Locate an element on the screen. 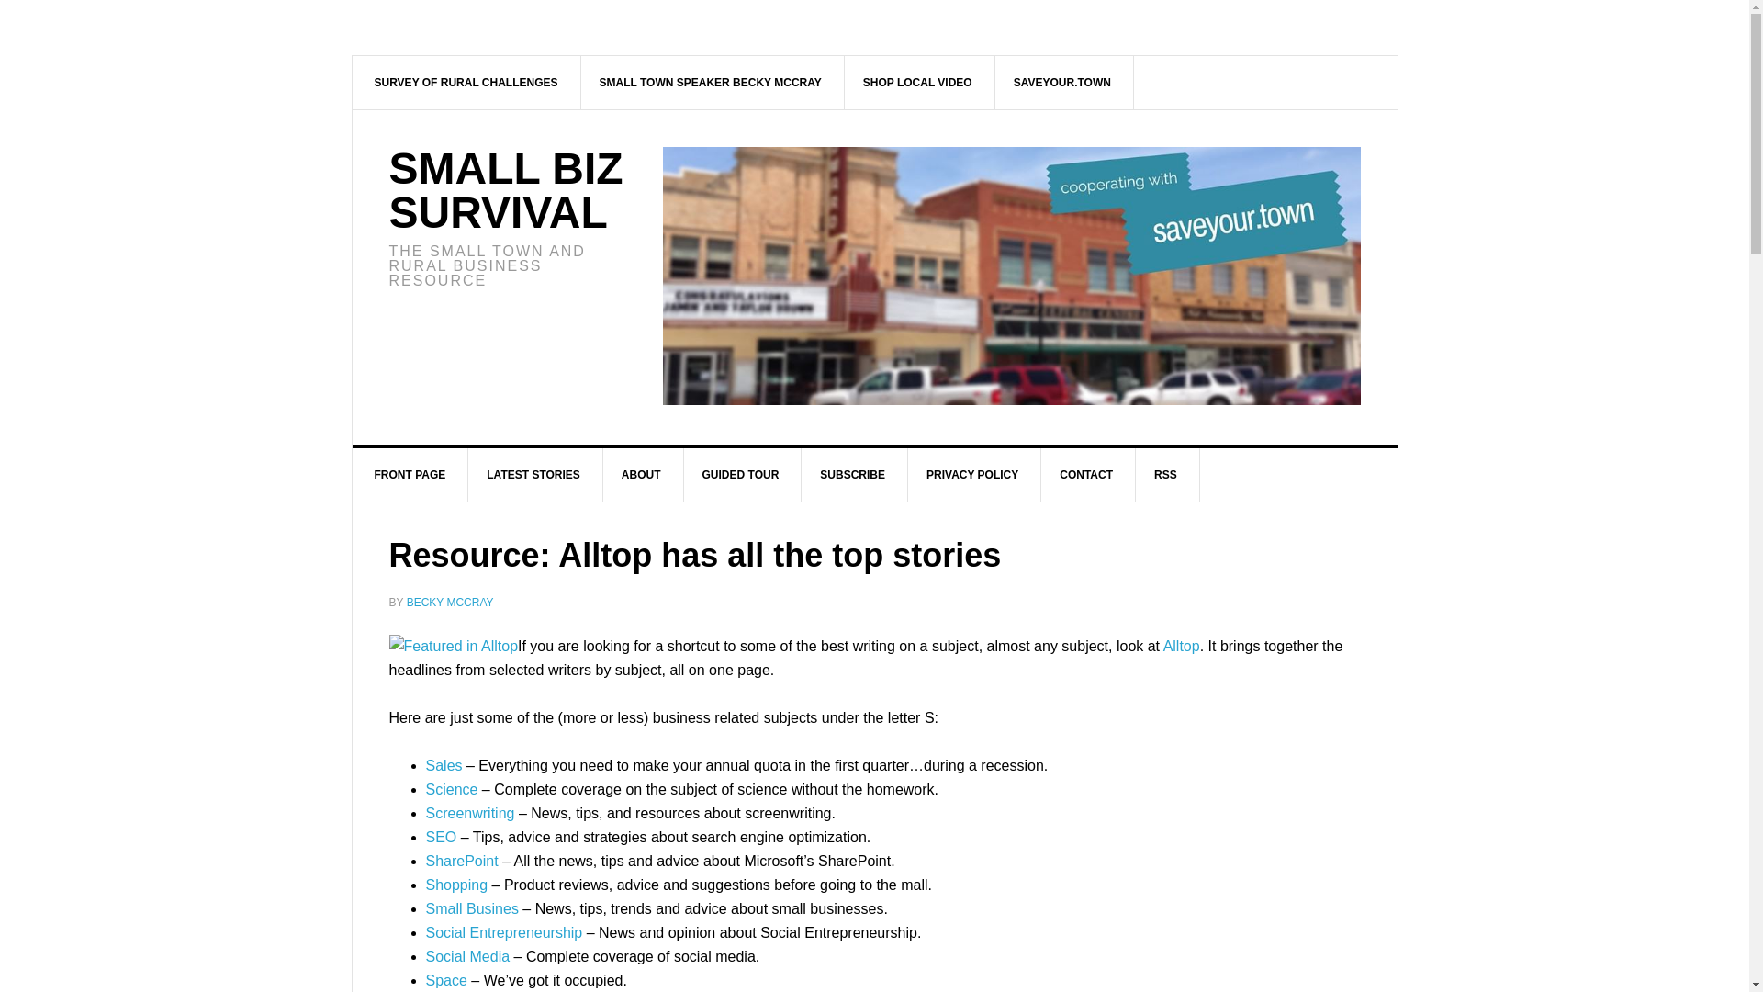 This screenshot has width=1763, height=992. SURVEY OF RURAL CHALLENGES is located at coordinates (466, 82).